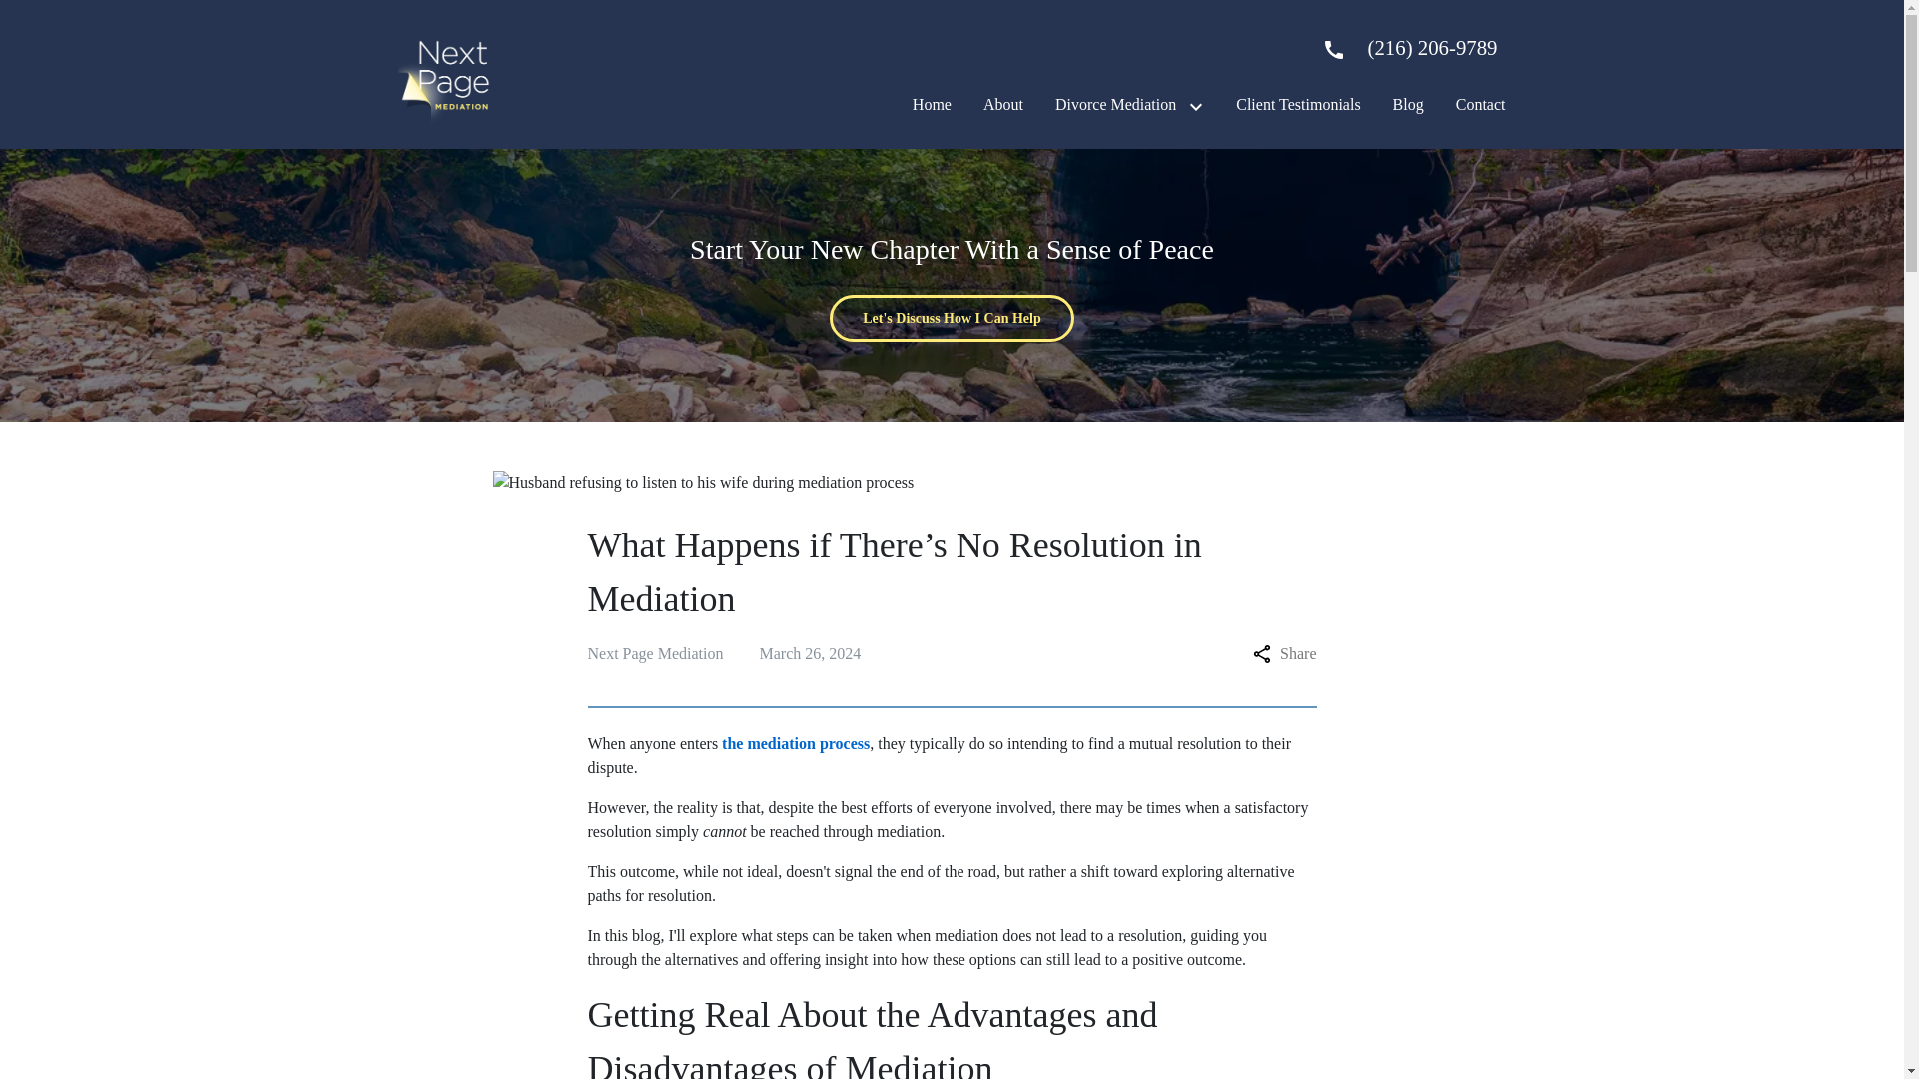 This screenshot has width=1919, height=1079. I want to click on Home, so click(932, 104).